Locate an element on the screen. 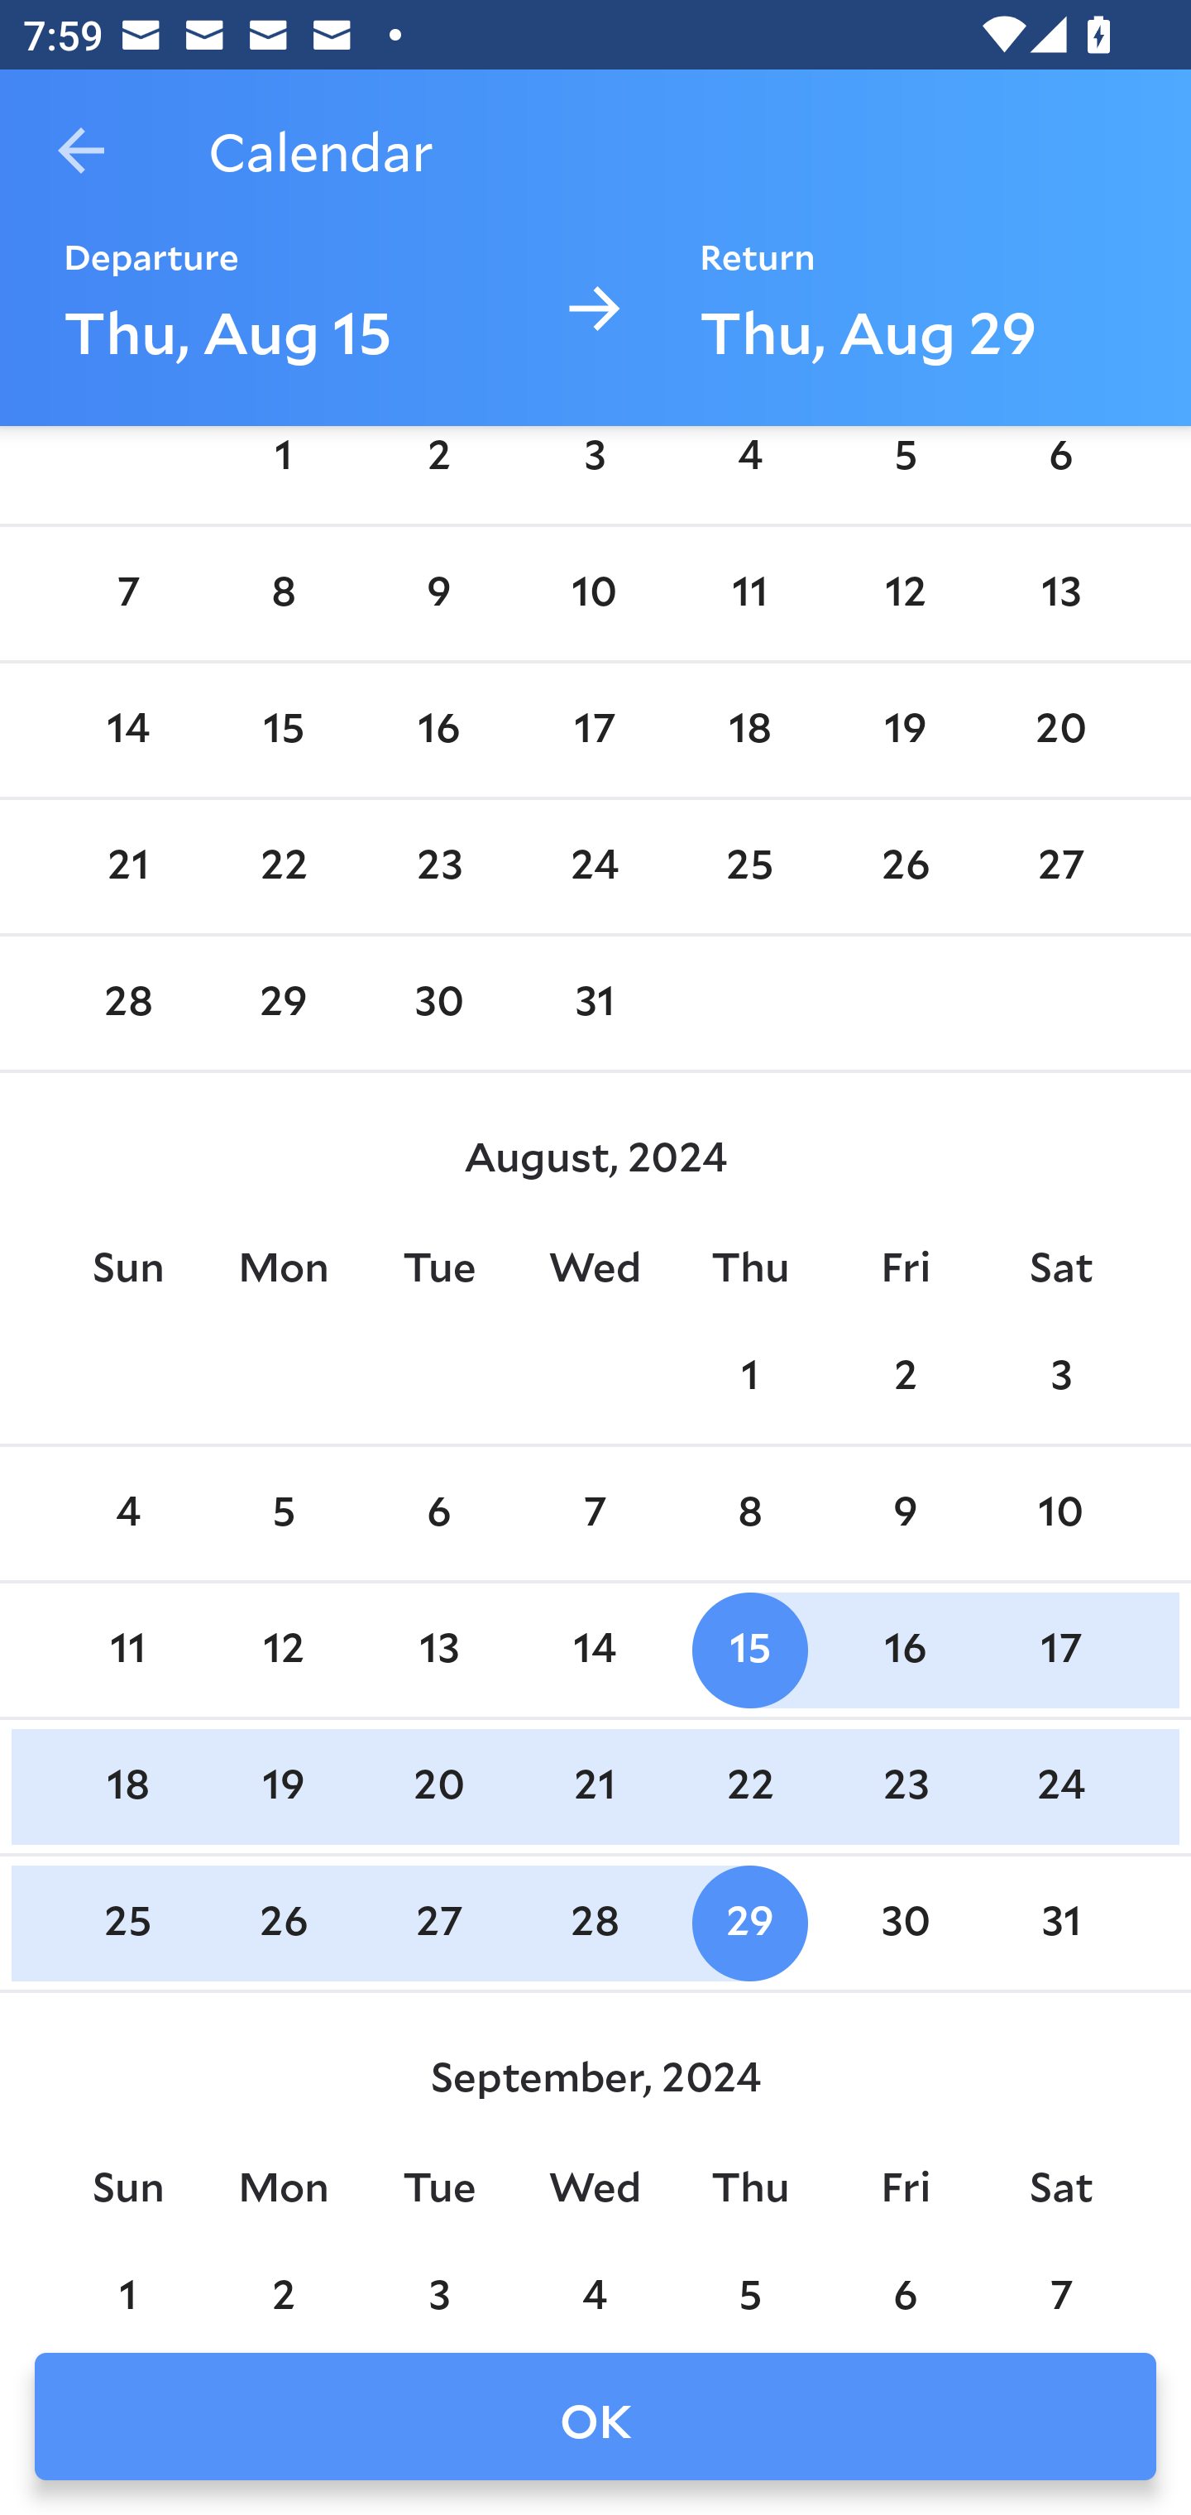 This screenshot has height=2515, width=1191. 10 is located at coordinates (595, 593).